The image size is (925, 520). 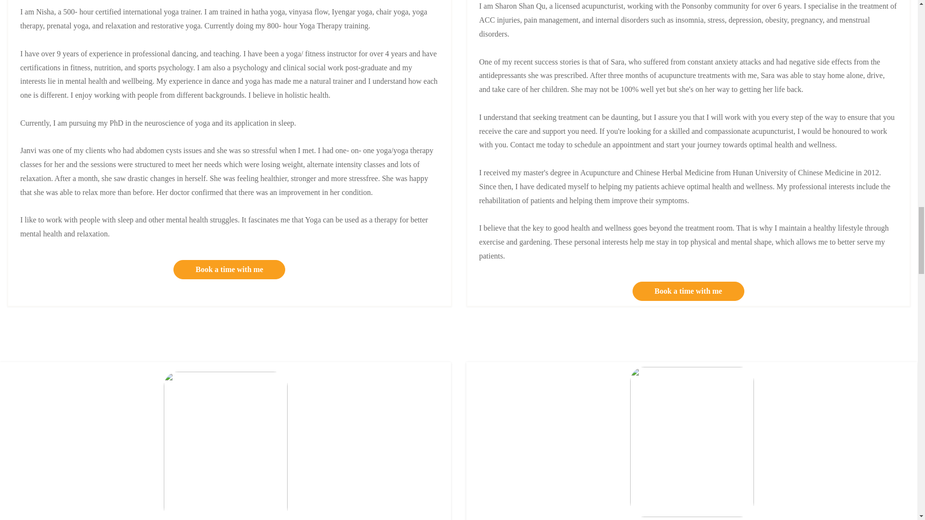 What do you see at coordinates (229, 270) in the screenshot?
I see `Book a time with me` at bounding box center [229, 270].